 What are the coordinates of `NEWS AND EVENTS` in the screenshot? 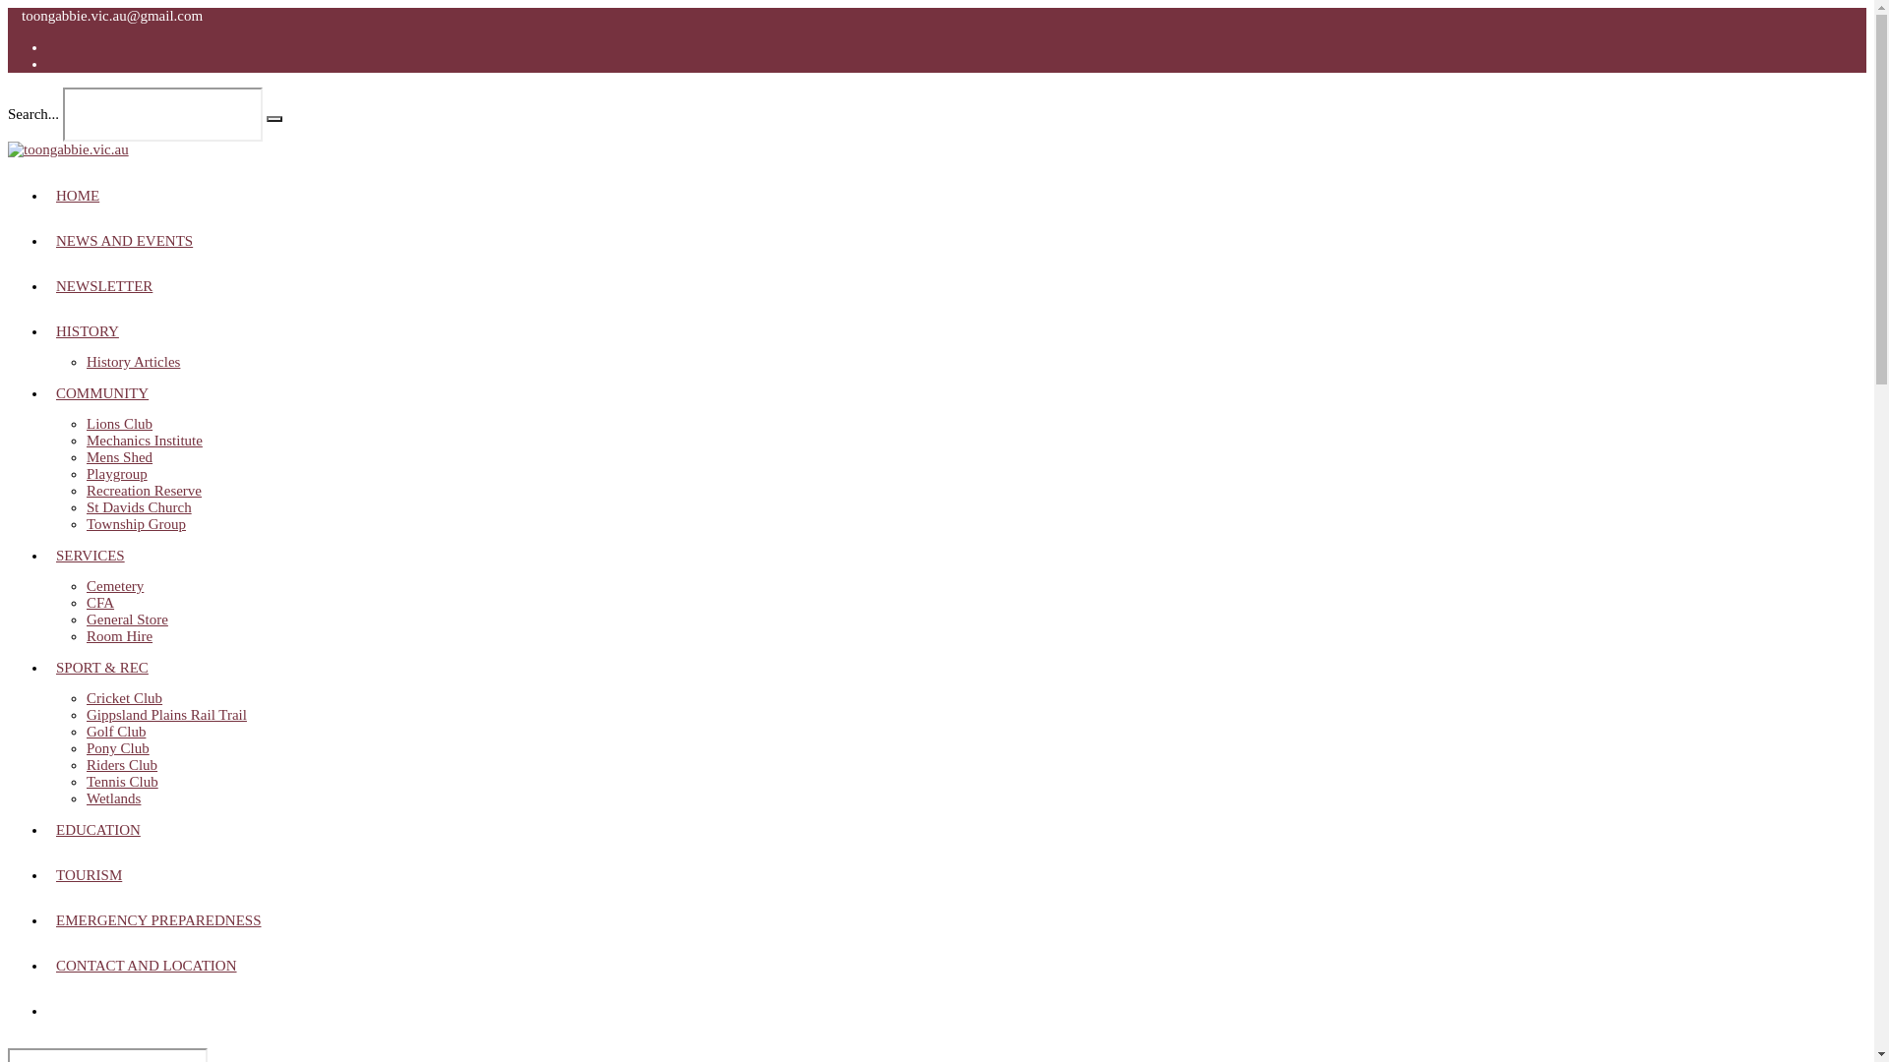 It's located at (124, 241).